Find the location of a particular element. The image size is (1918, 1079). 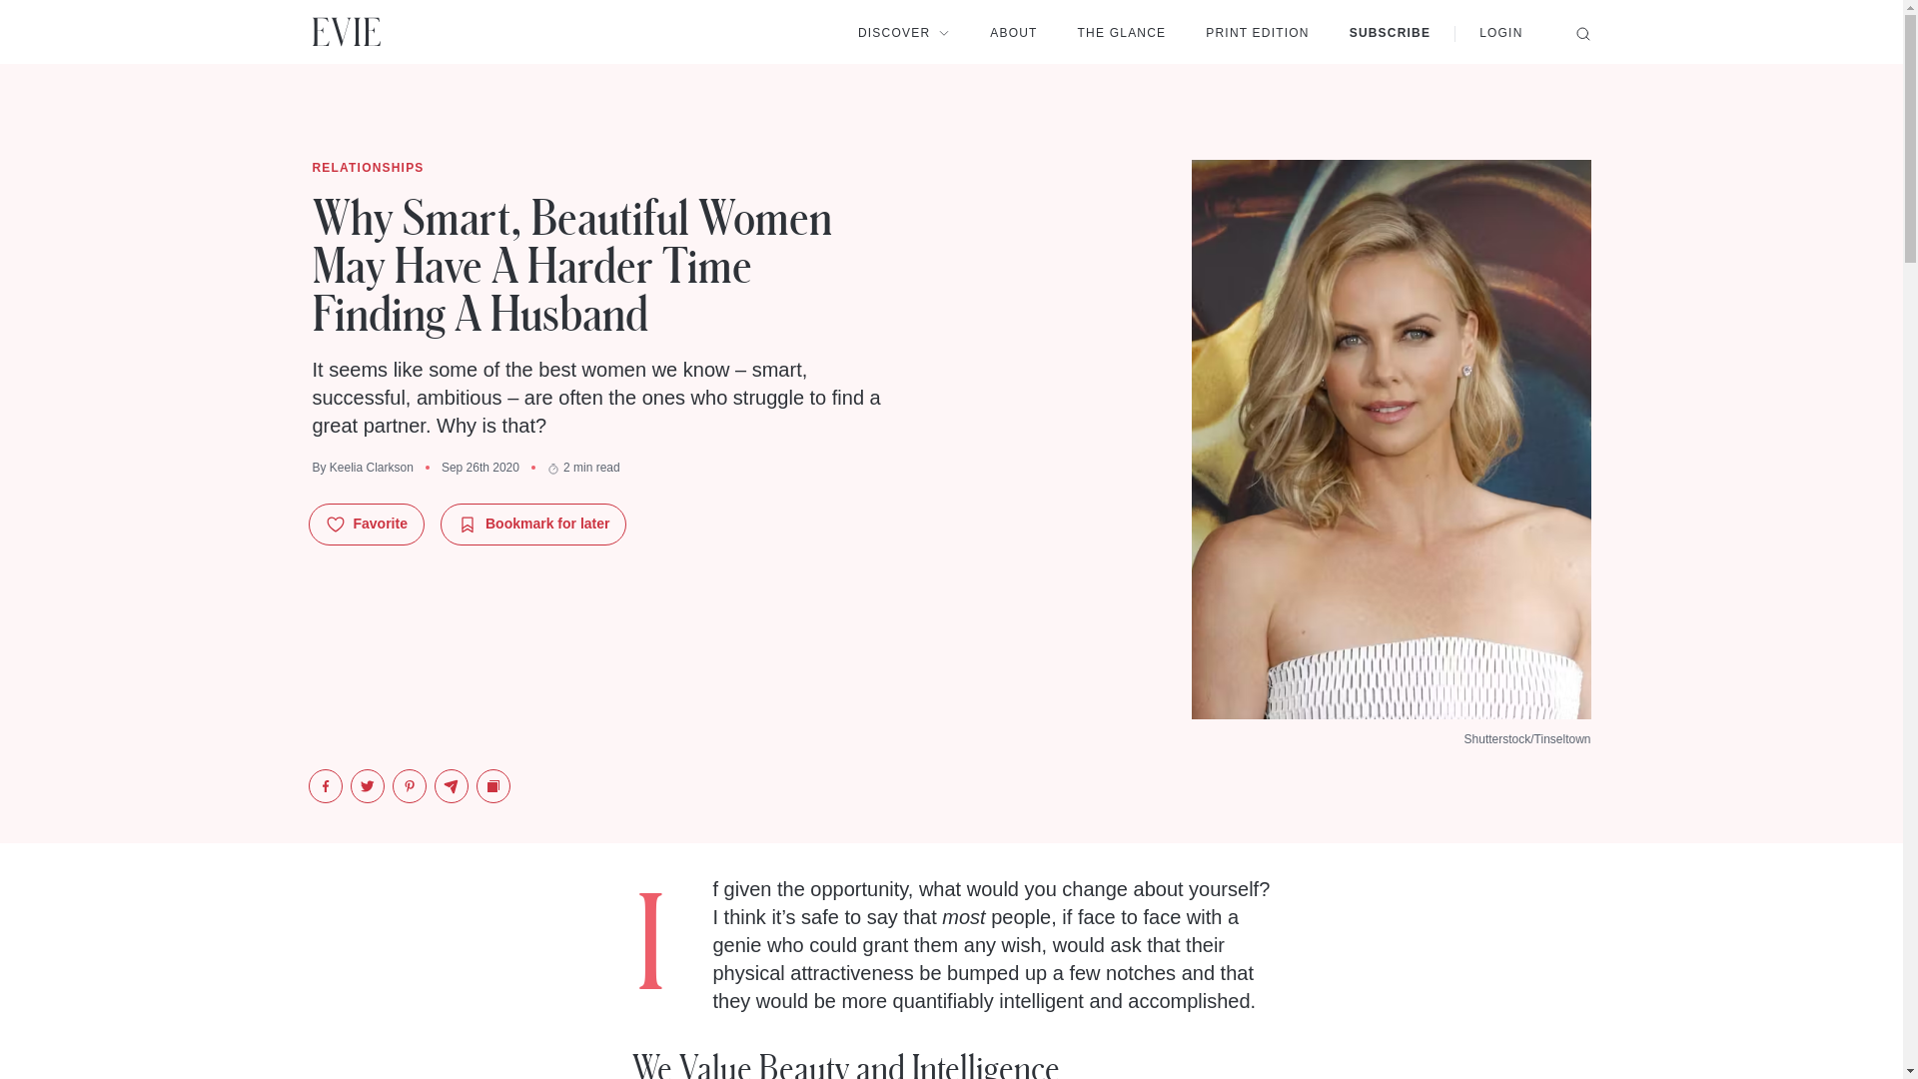

By Keelia Clarkson is located at coordinates (362, 468).